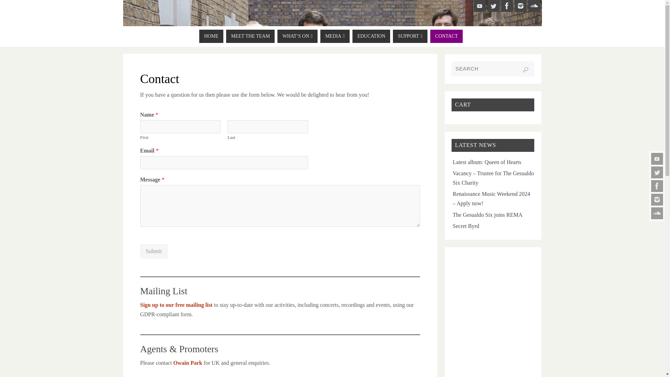 The image size is (670, 377). I want to click on SoundCloud, so click(534, 6).